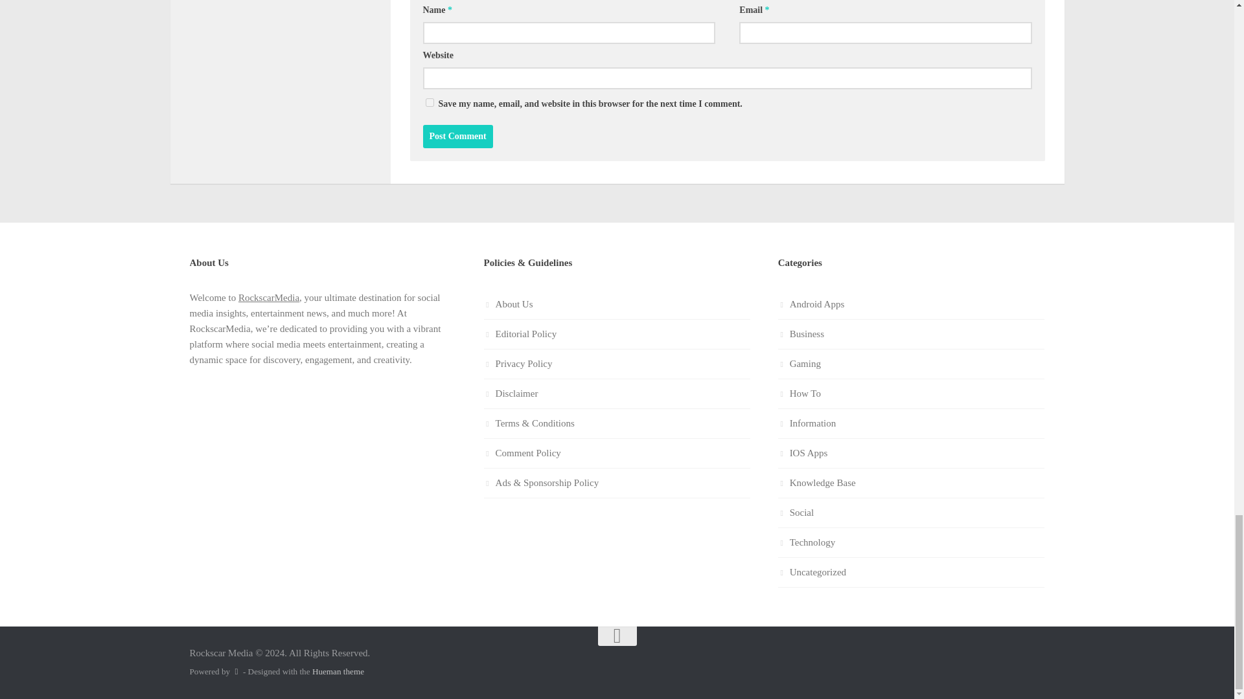 The width and height of the screenshot is (1244, 699). I want to click on Hueman theme, so click(338, 672).